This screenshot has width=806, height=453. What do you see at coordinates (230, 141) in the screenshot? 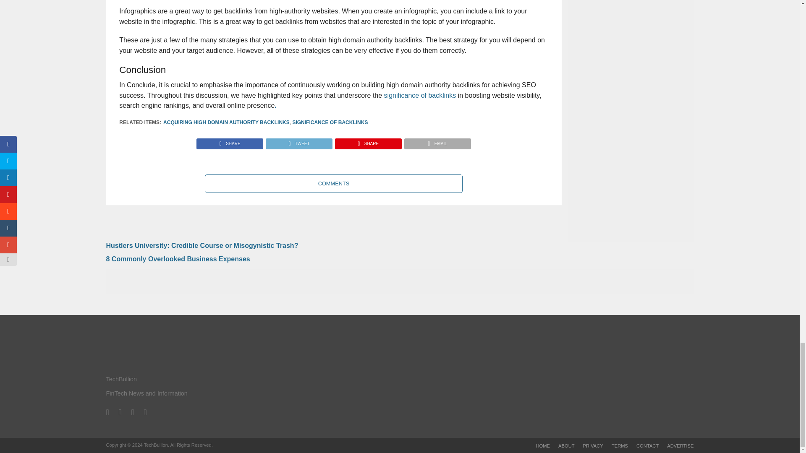
I see `Share on Facebook` at bounding box center [230, 141].